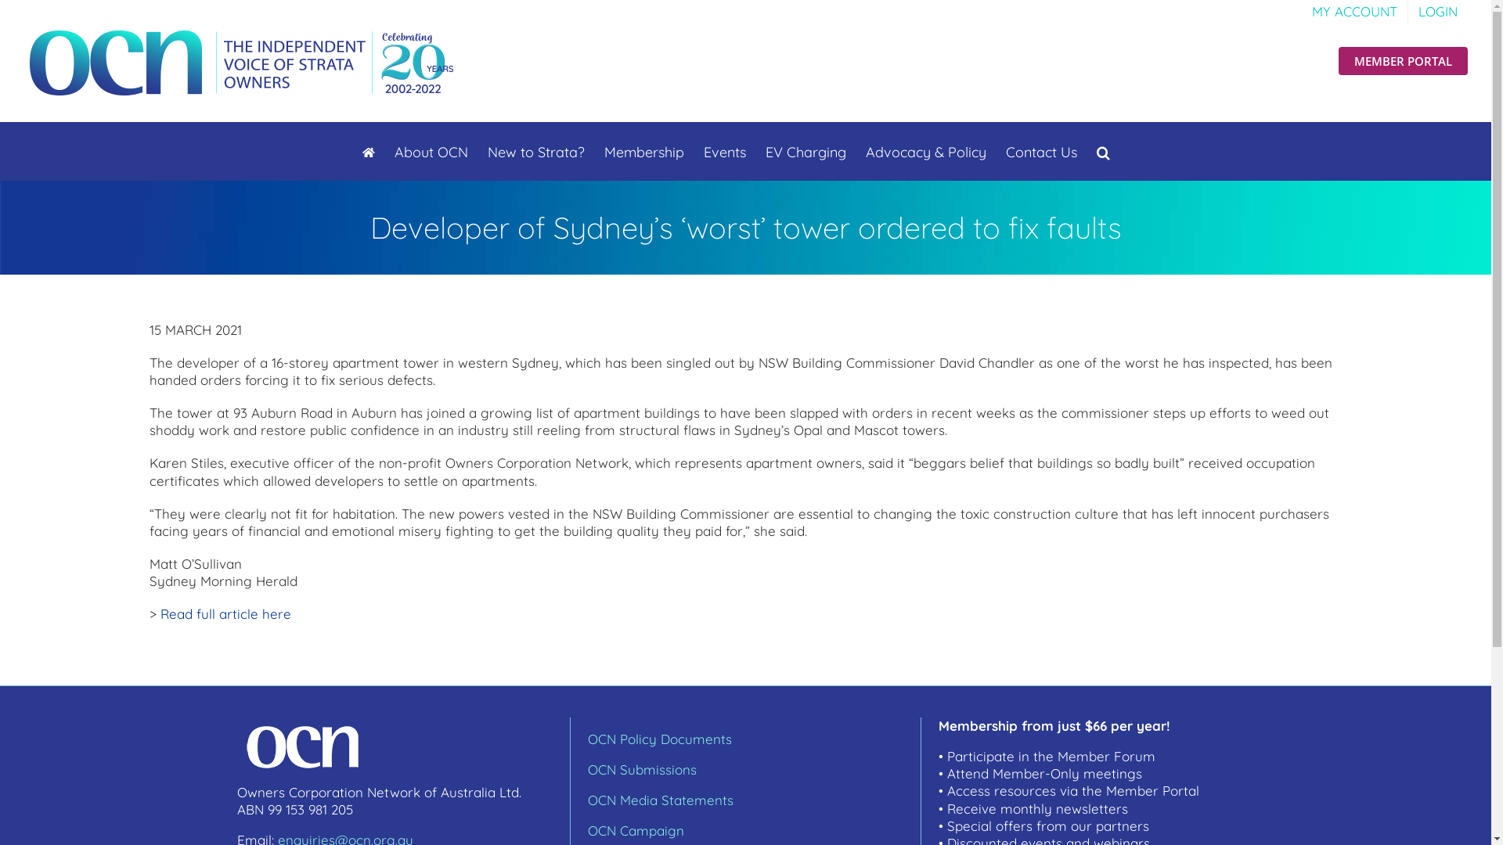 This screenshot has height=845, width=1503. I want to click on New to Strata?, so click(535, 150).